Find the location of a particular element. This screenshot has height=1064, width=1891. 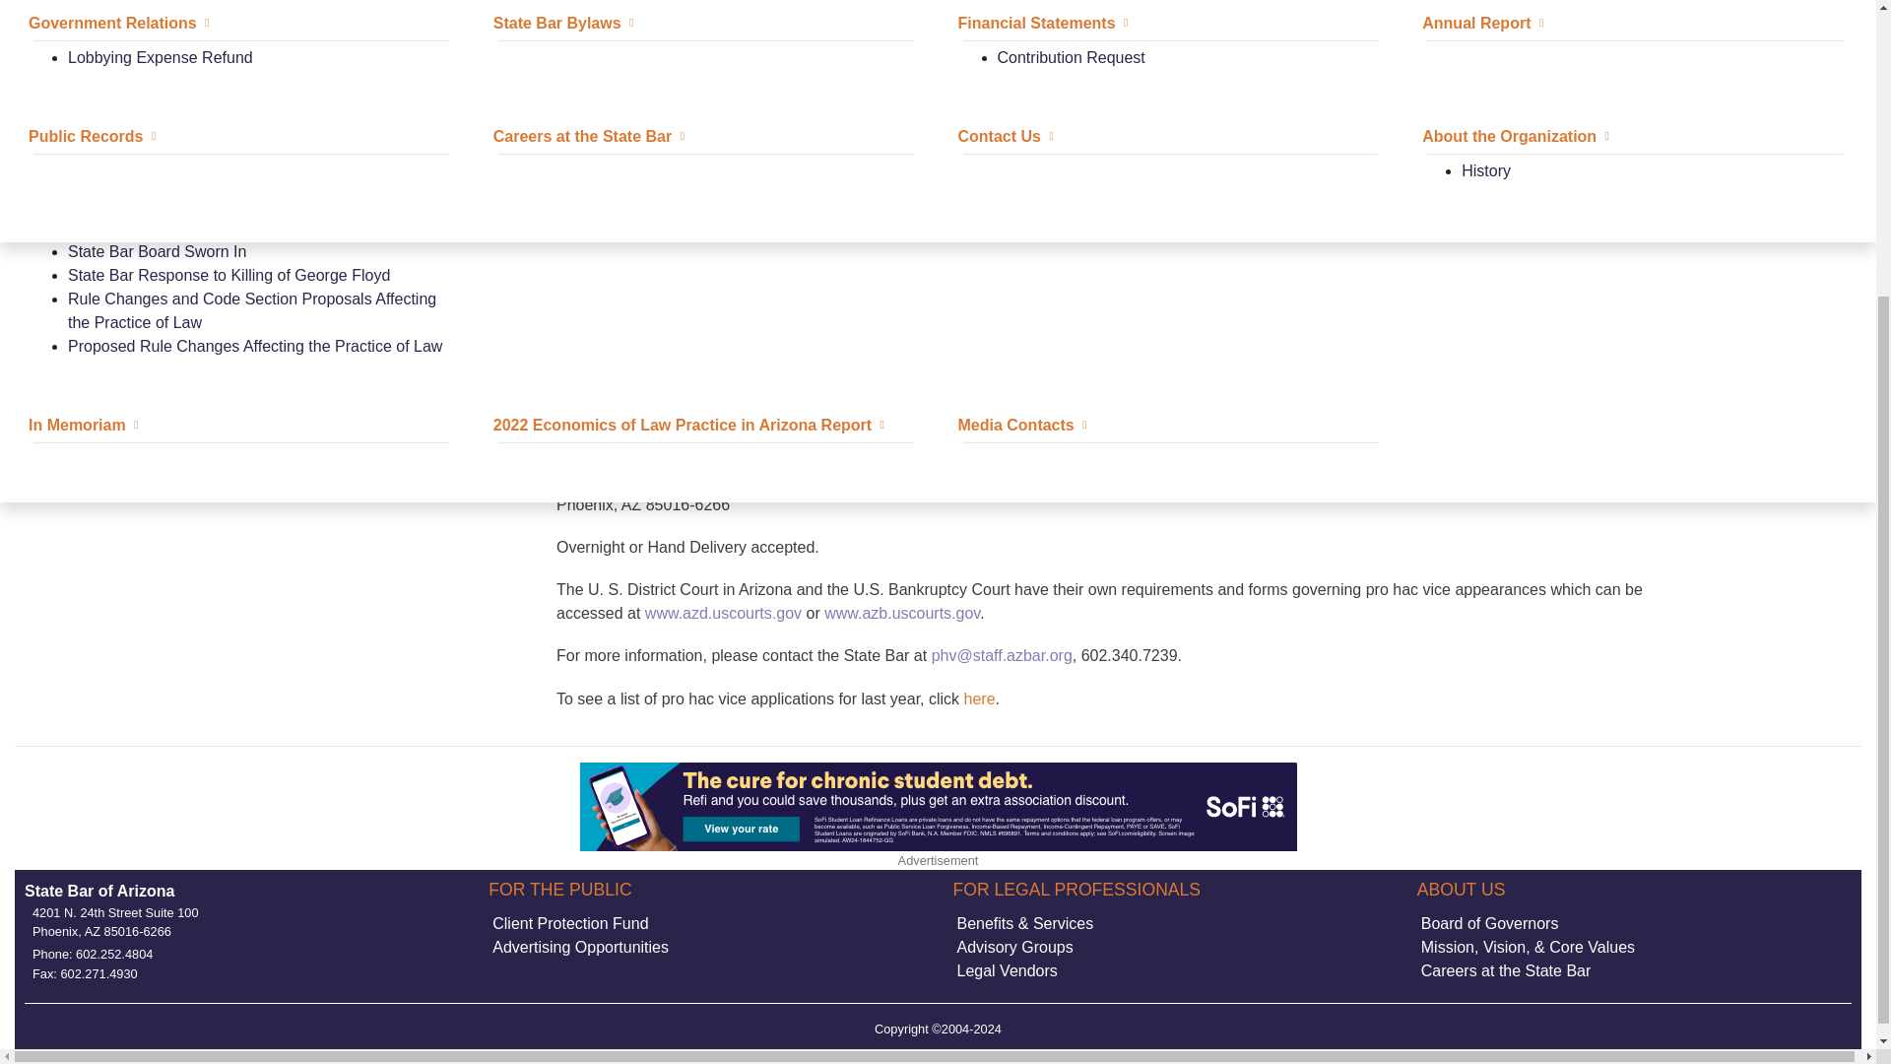

Fee Arbitration is located at coordinates (91, 69).